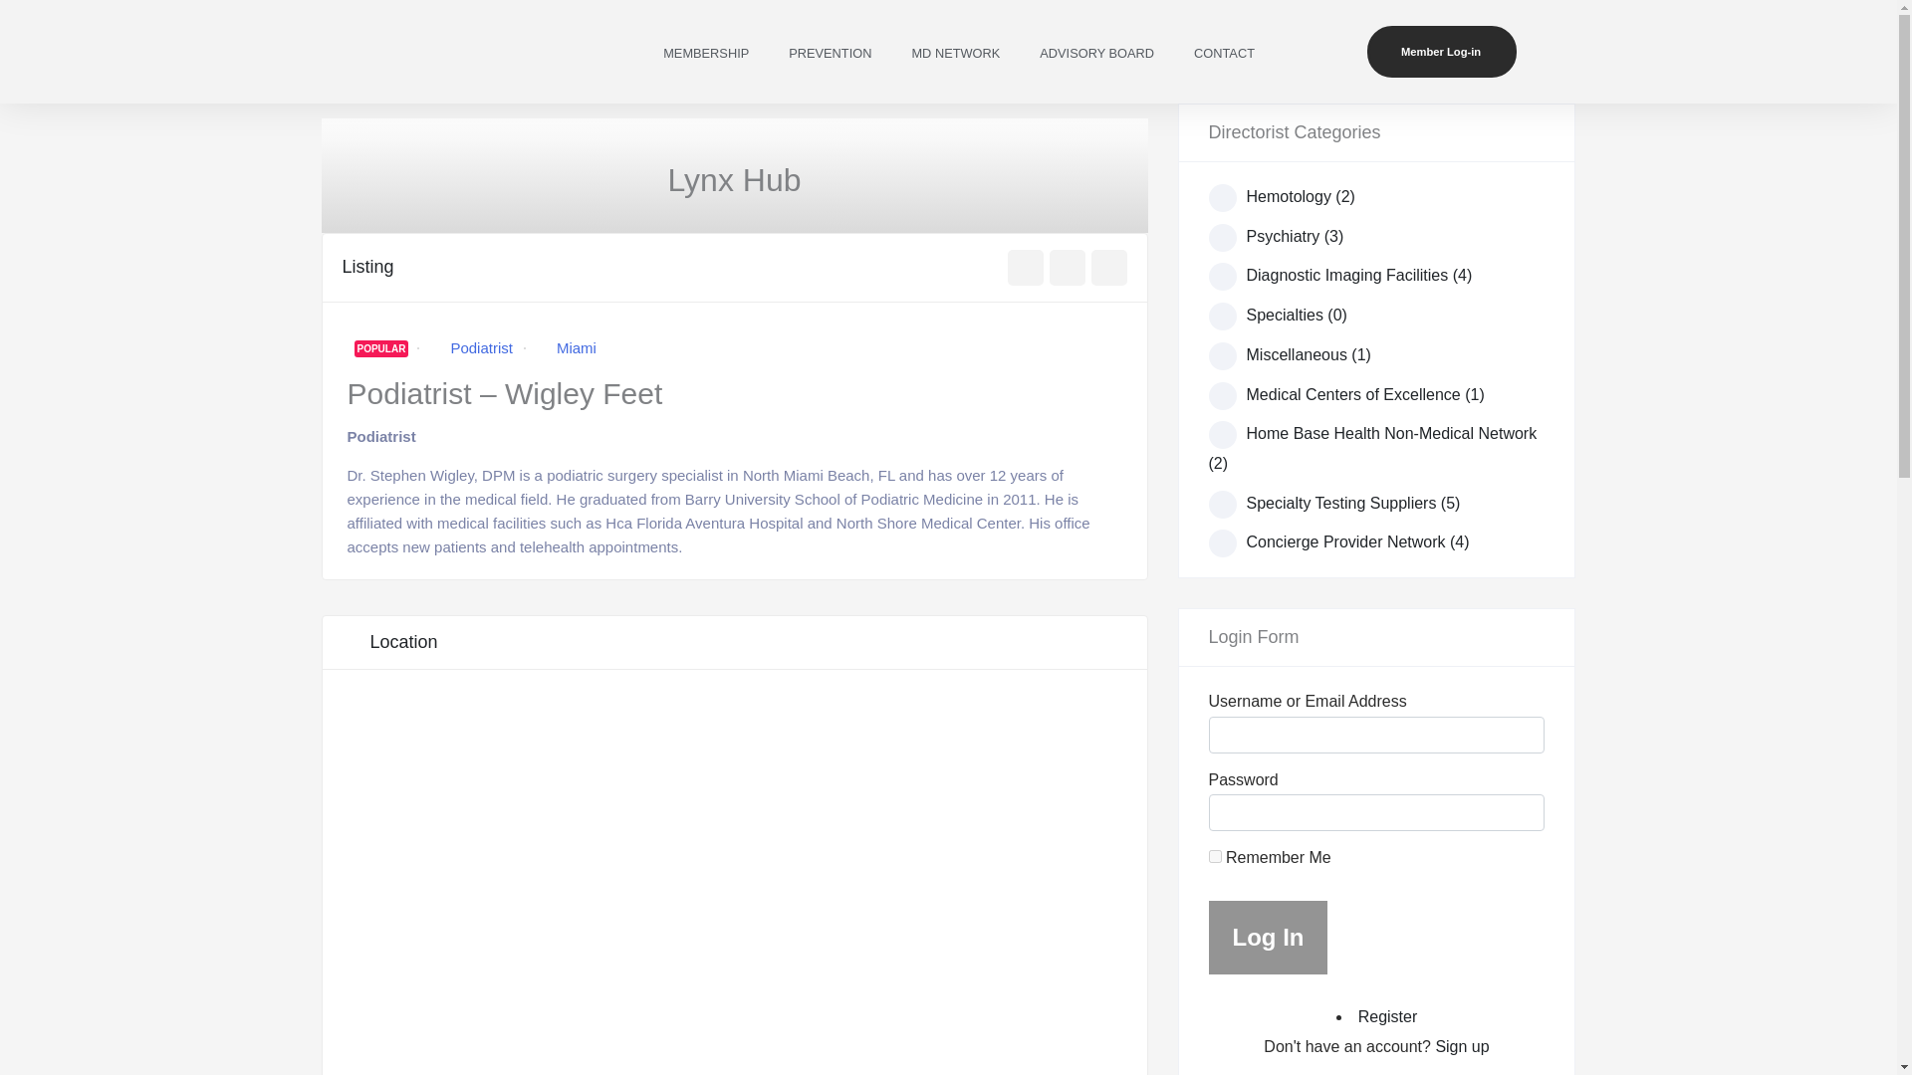 The image size is (1912, 1075). I want to click on ADVISORY BOARD, so click(1095, 54).